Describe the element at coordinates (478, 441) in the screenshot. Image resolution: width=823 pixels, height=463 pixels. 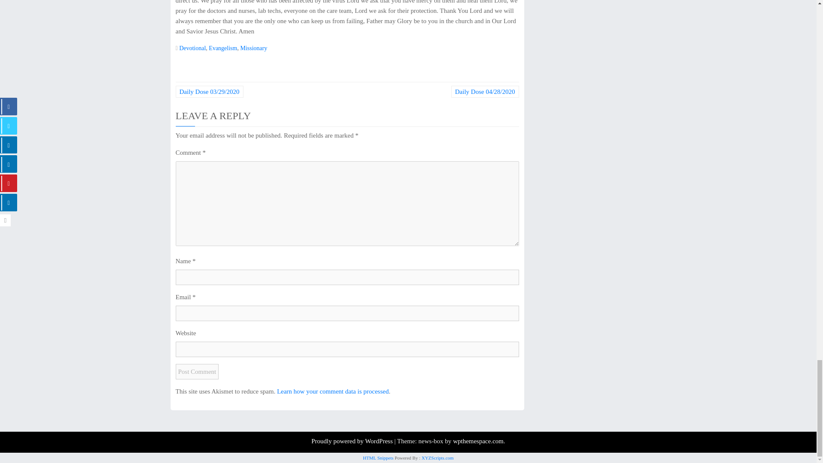
I see `wpthemespace.com` at that location.